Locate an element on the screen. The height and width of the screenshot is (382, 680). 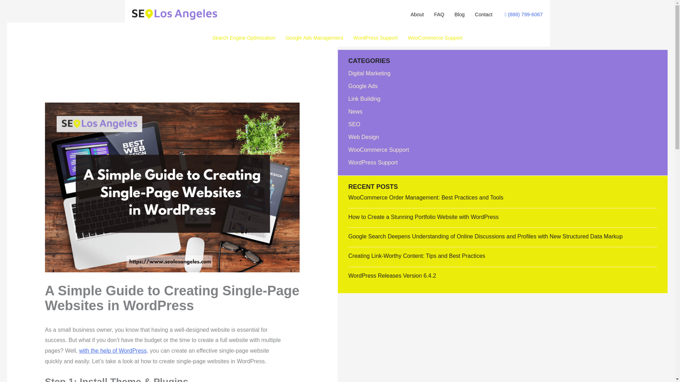
WooCommerce Order Management: Best Practices and Tools is located at coordinates (426, 197).